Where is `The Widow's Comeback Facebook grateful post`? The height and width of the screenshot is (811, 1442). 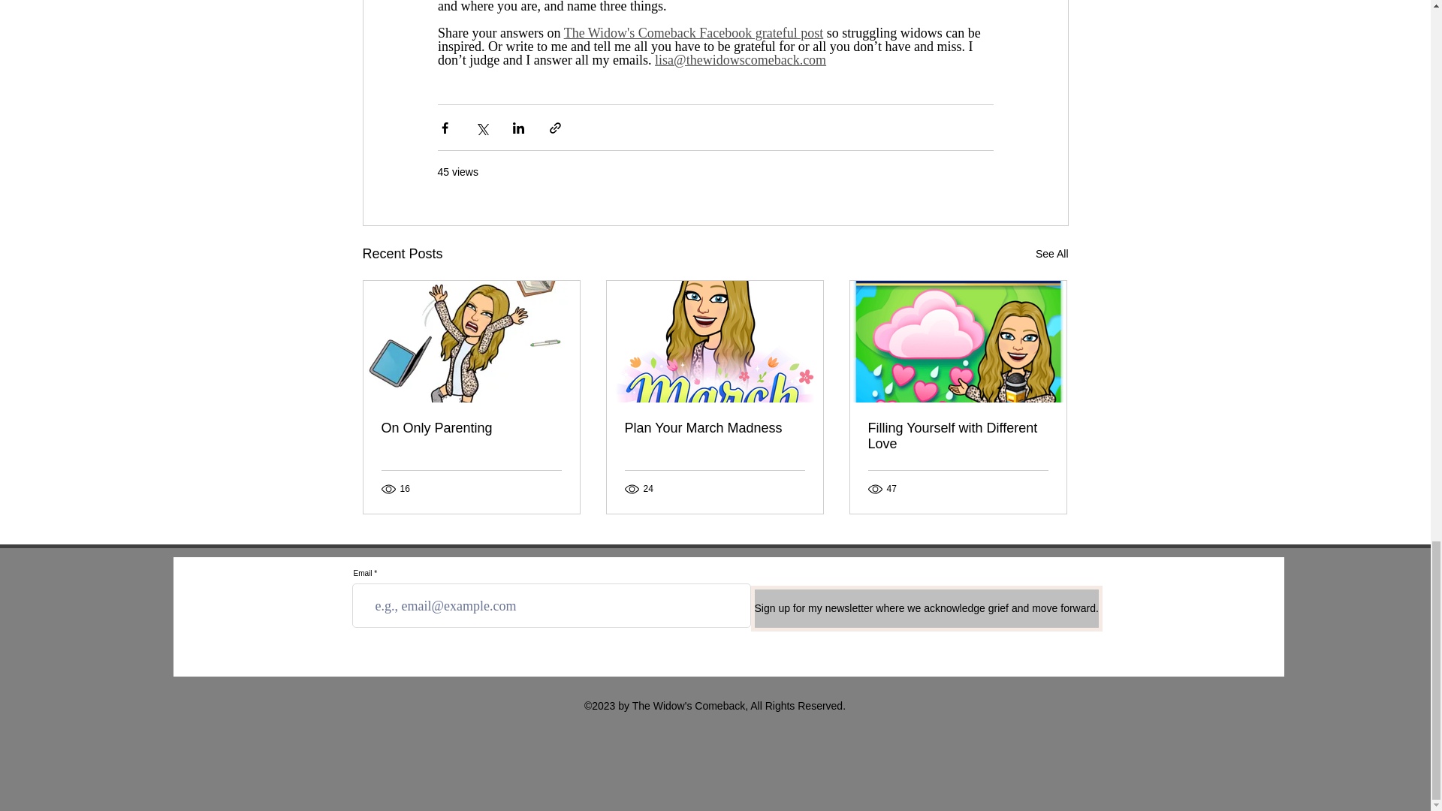 The Widow's Comeback Facebook grateful post is located at coordinates (693, 33).